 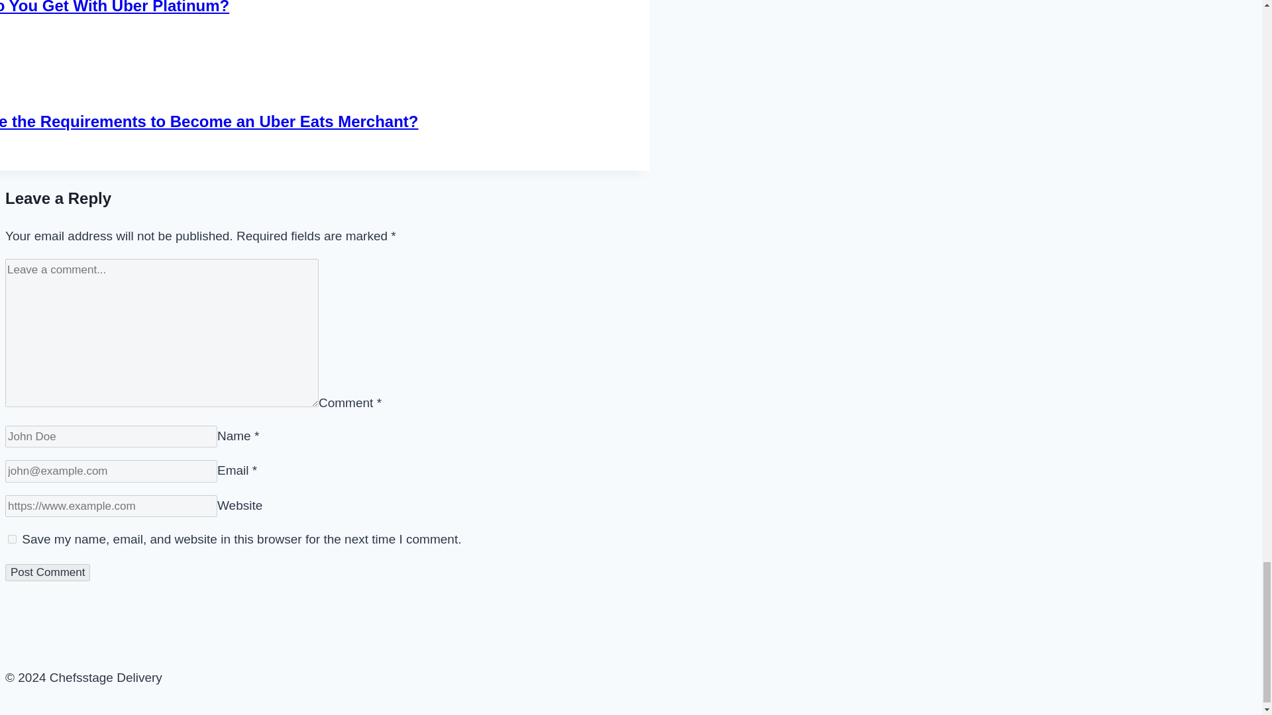 What do you see at coordinates (12, 539) in the screenshot?
I see `yes` at bounding box center [12, 539].